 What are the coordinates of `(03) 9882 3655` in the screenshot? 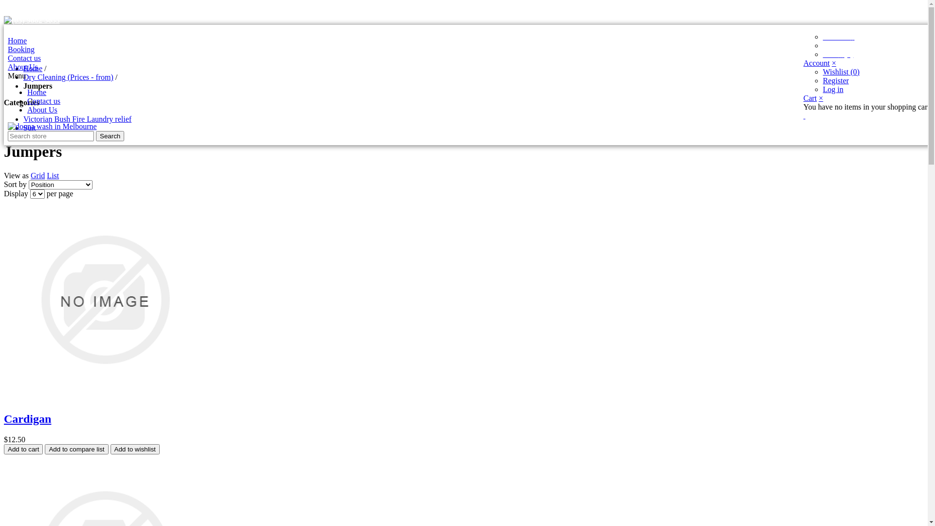 It's located at (467, 20).